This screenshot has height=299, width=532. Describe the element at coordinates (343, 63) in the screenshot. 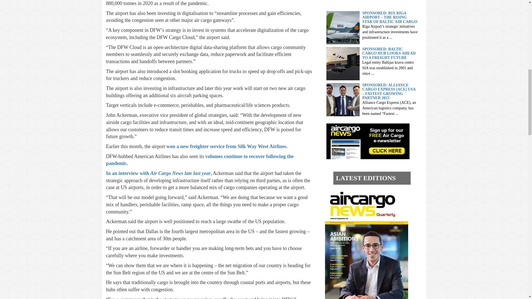

I see `SPONSORED: Baltic Cargo HUB looks ahead to a freight future` at that location.